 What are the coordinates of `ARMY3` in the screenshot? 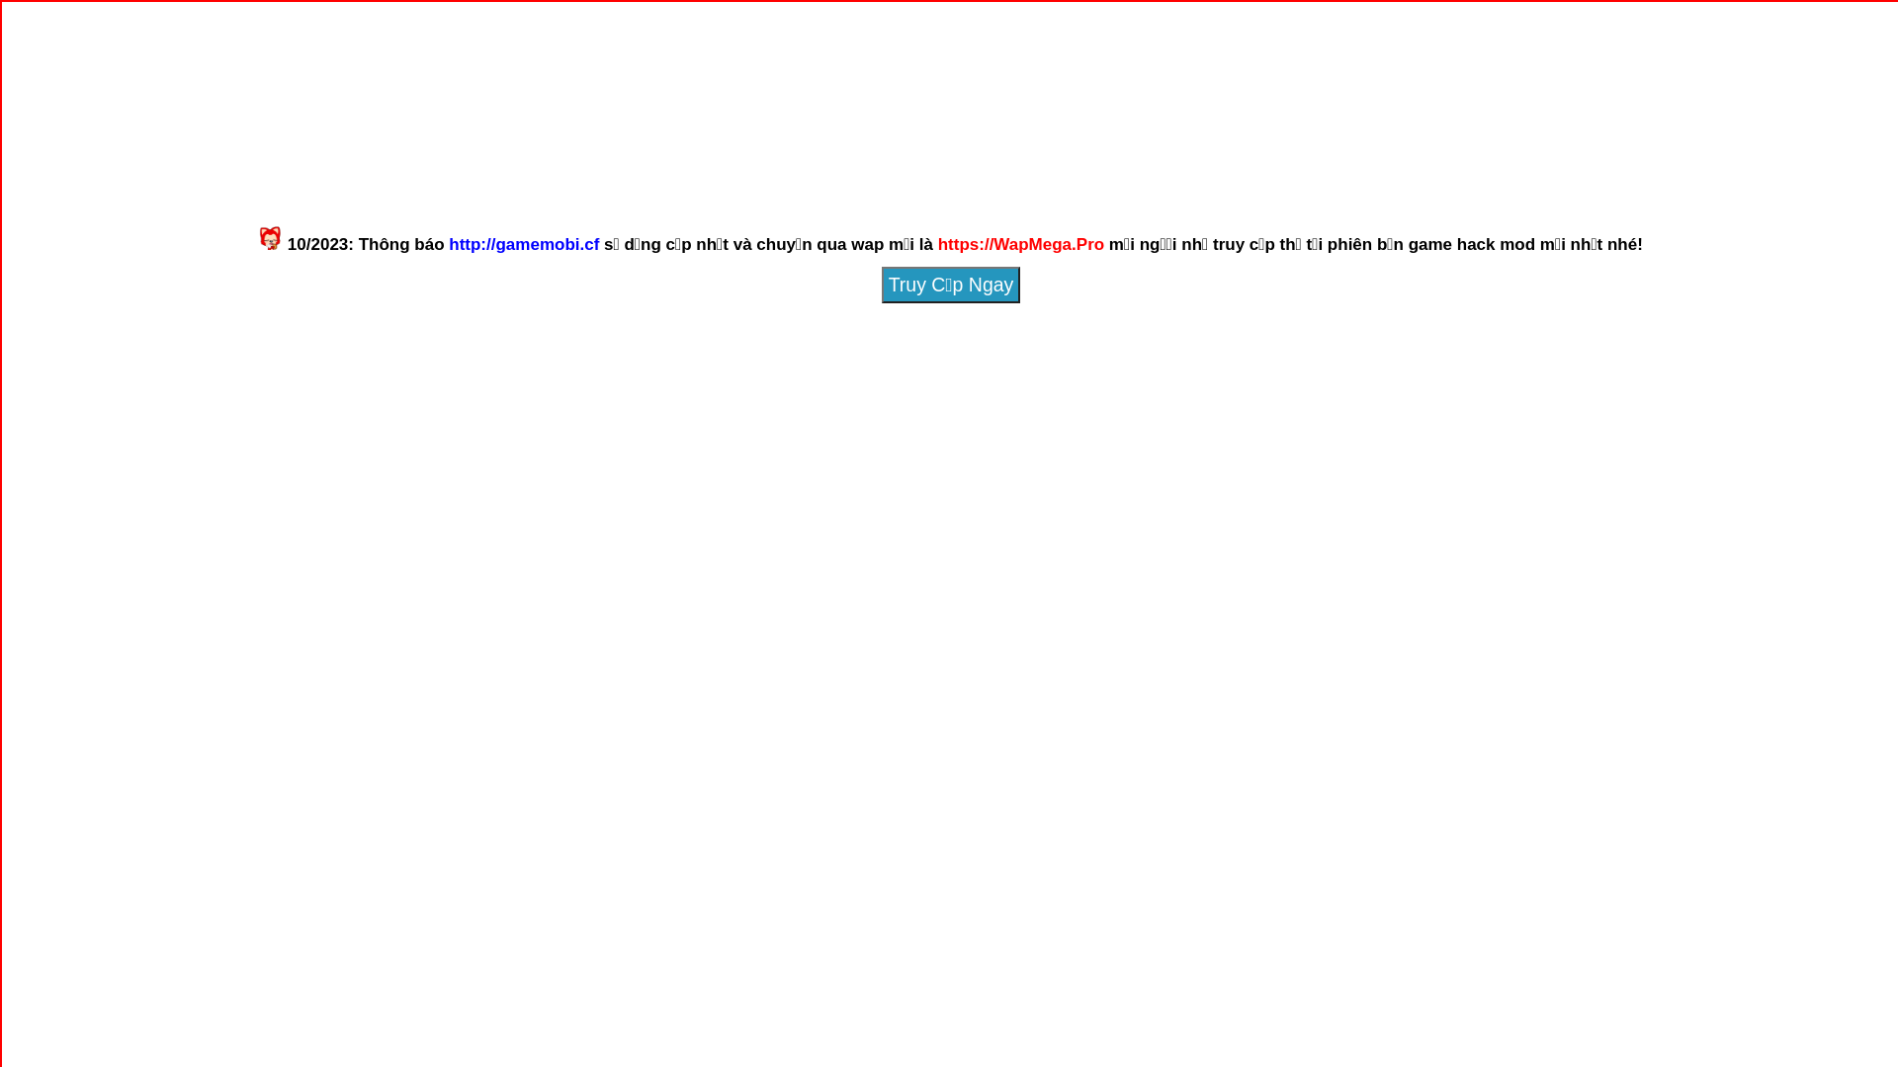 It's located at (860, 142).